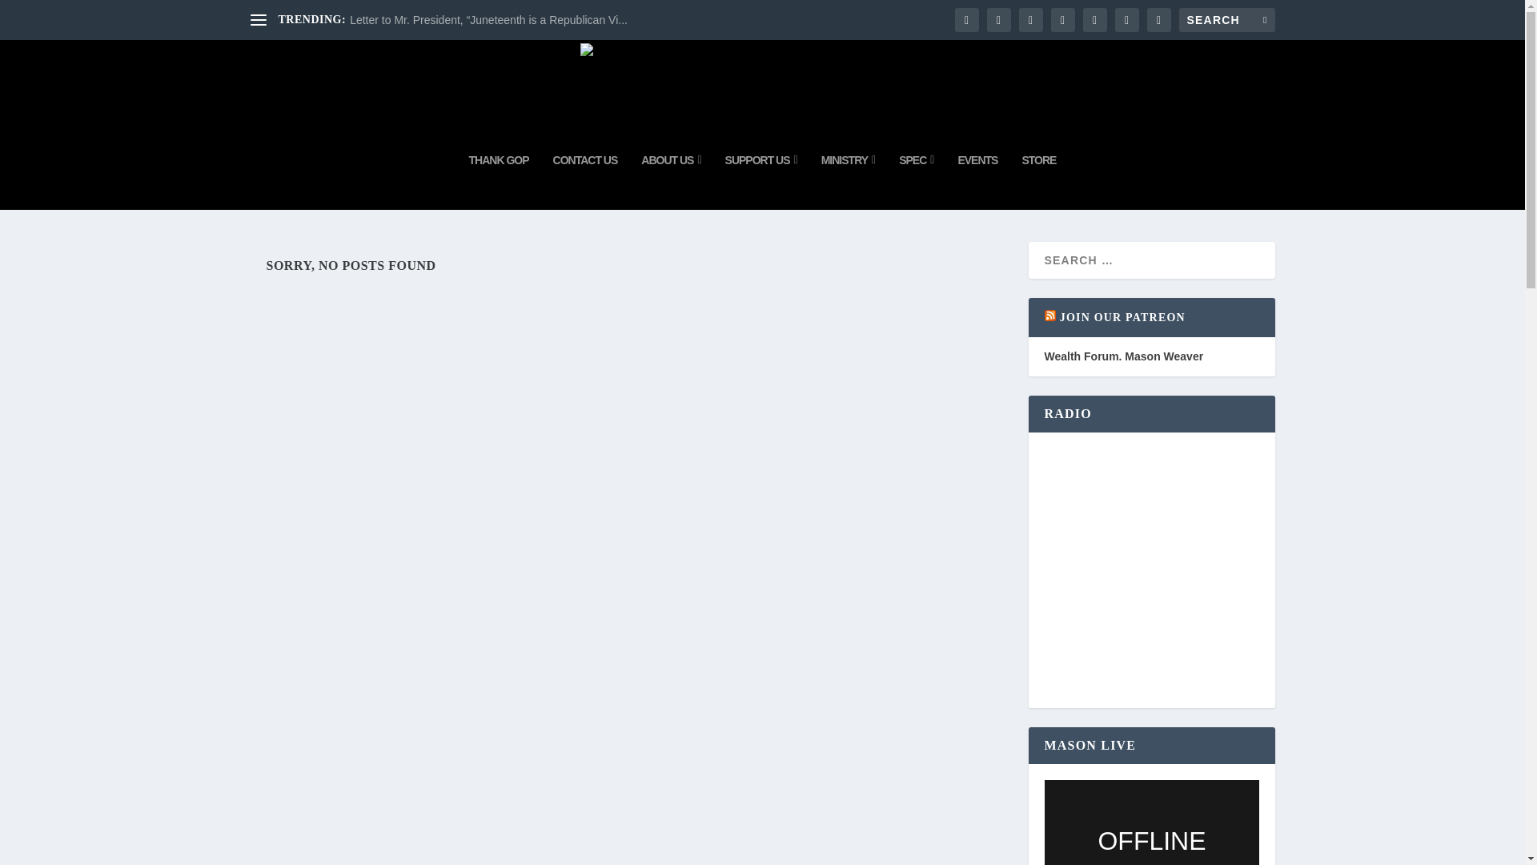 Image resolution: width=1537 pixels, height=865 pixels. Describe the element at coordinates (498, 182) in the screenshot. I see `THANK GOP` at that location.